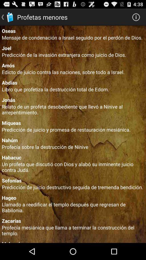 This screenshot has width=146, height=260. What do you see at coordinates (73, 65) in the screenshot?
I see `launch app above the edicto de juicio app` at bounding box center [73, 65].